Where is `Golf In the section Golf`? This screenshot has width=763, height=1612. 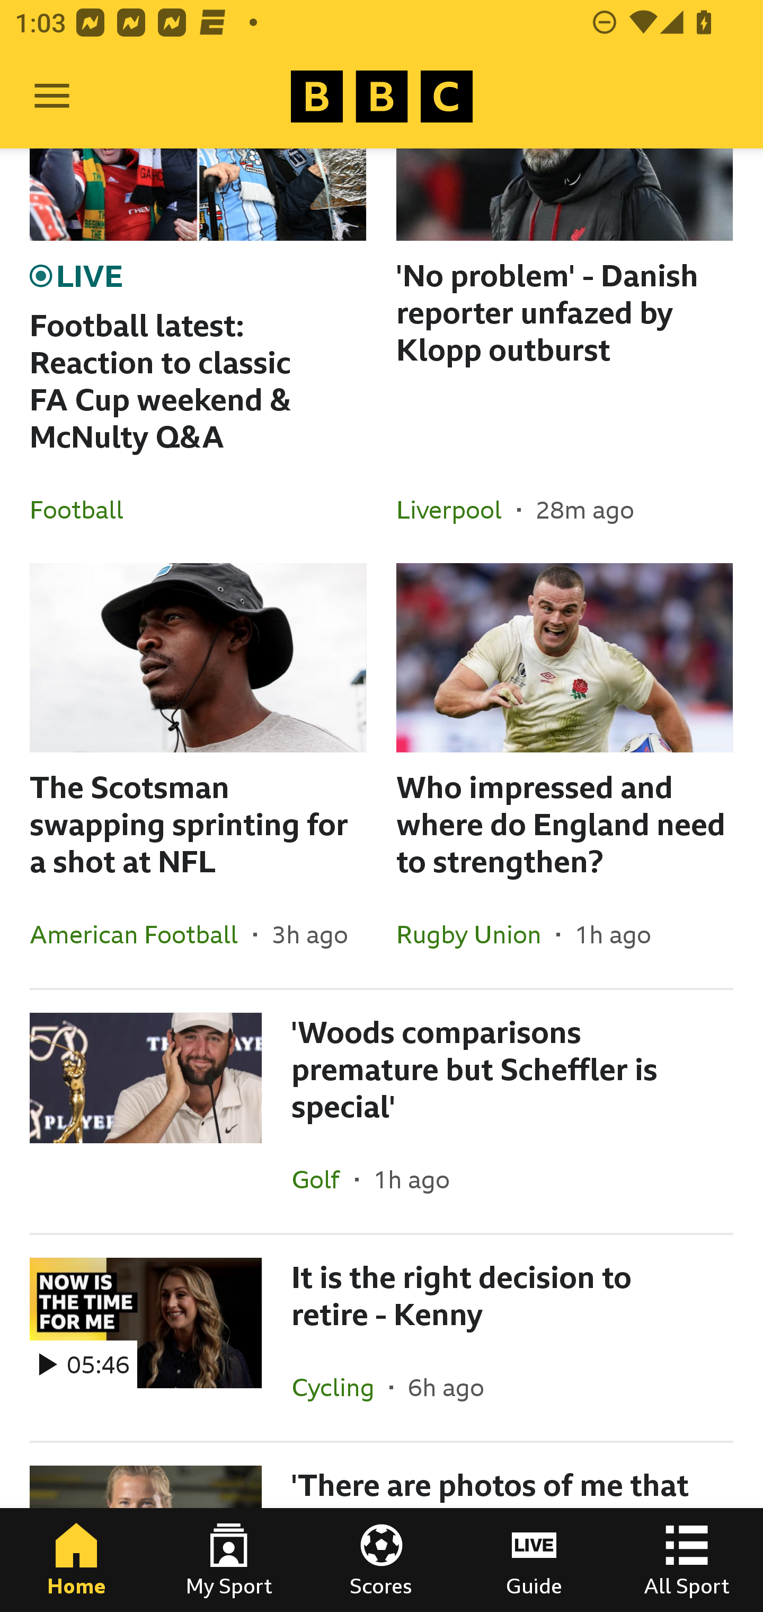
Golf In the section Golf is located at coordinates (323, 1179).